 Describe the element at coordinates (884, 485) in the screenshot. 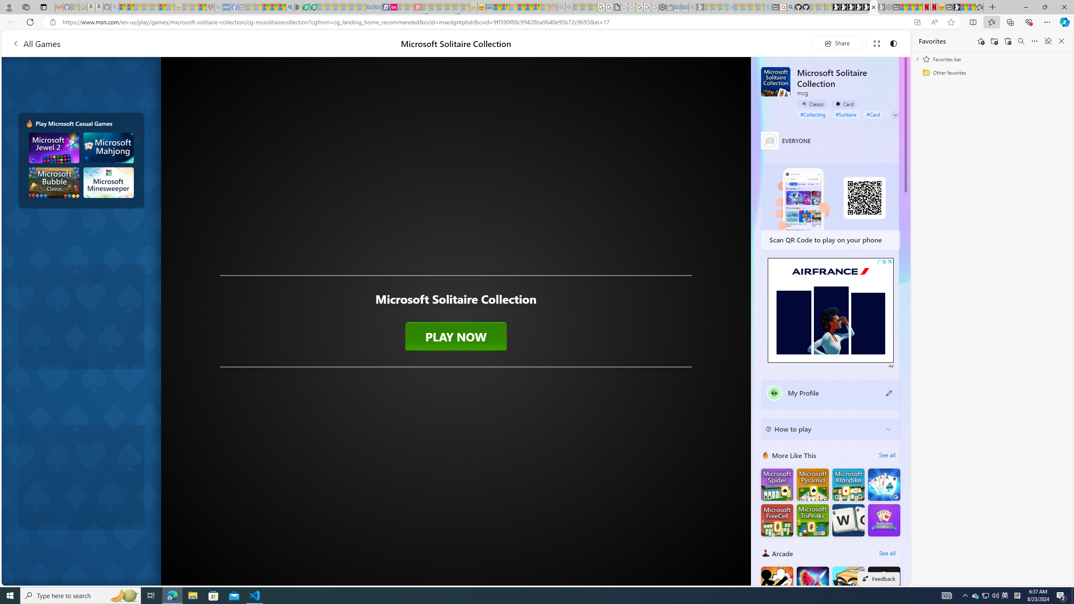

I see `Solitaire Gold` at that location.